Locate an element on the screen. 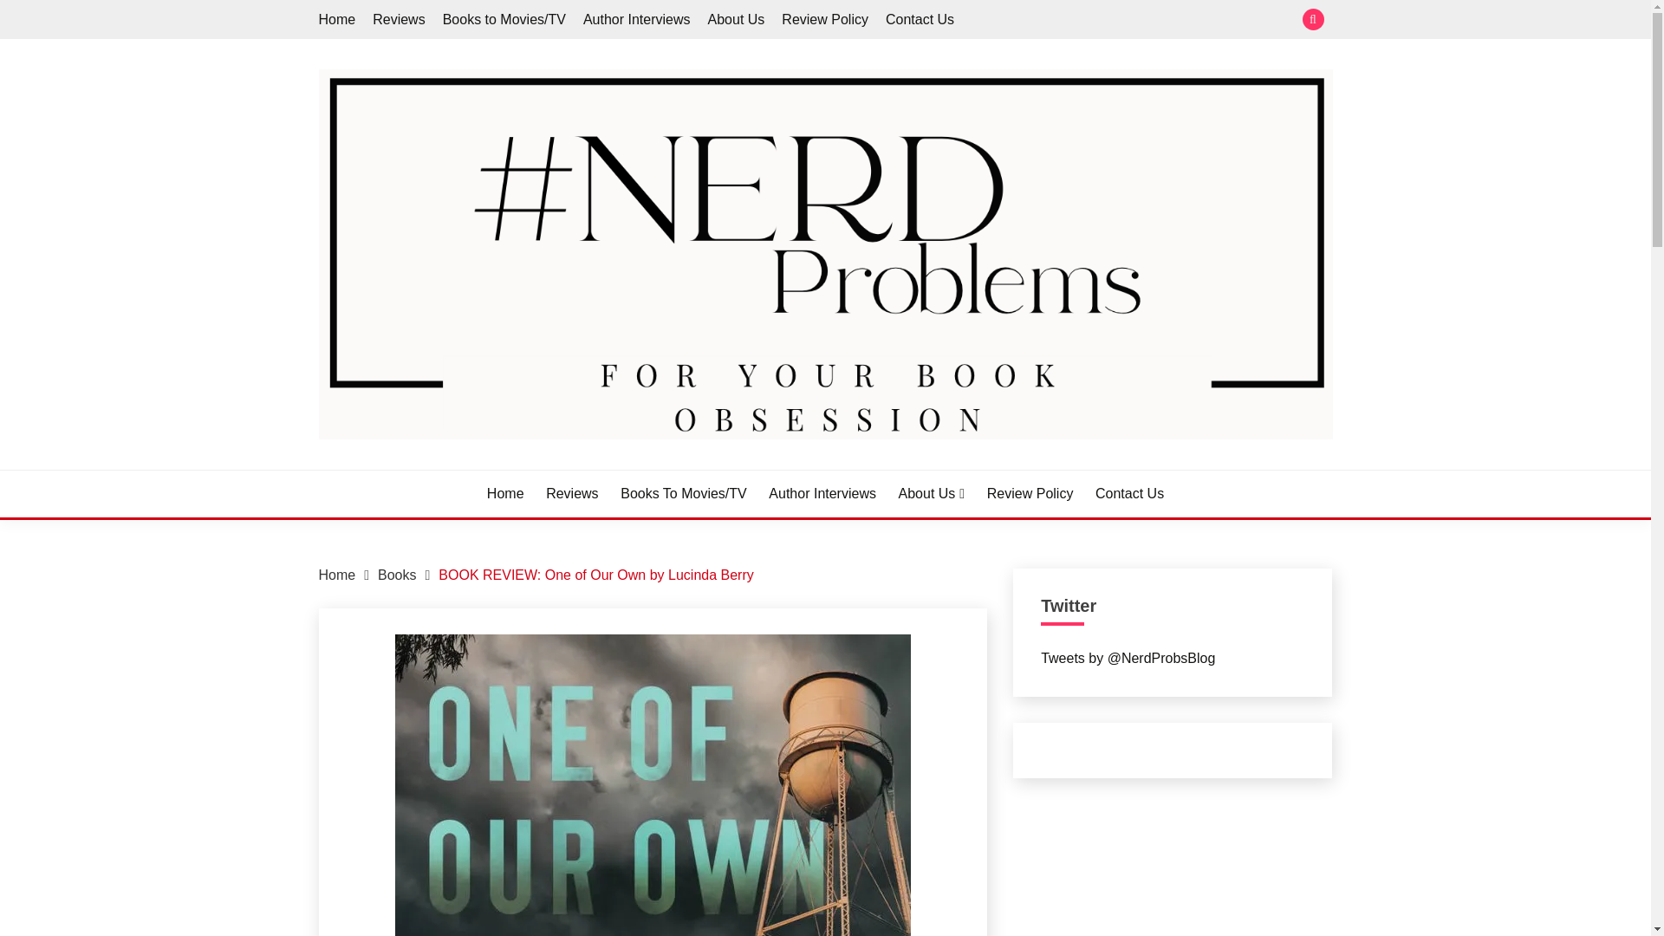  Home is located at coordinates (337, 574).